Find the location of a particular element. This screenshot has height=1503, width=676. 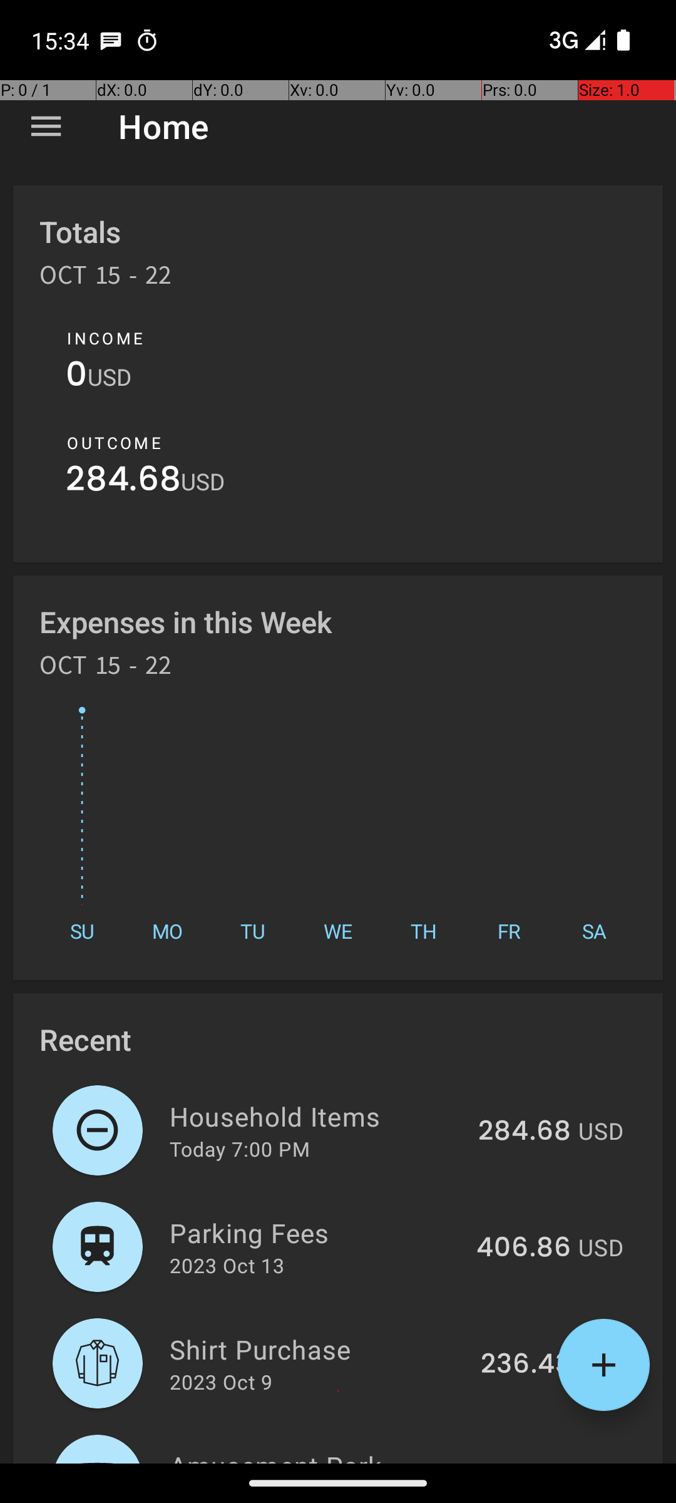

406.86 is located at coordinates (523, 1248).